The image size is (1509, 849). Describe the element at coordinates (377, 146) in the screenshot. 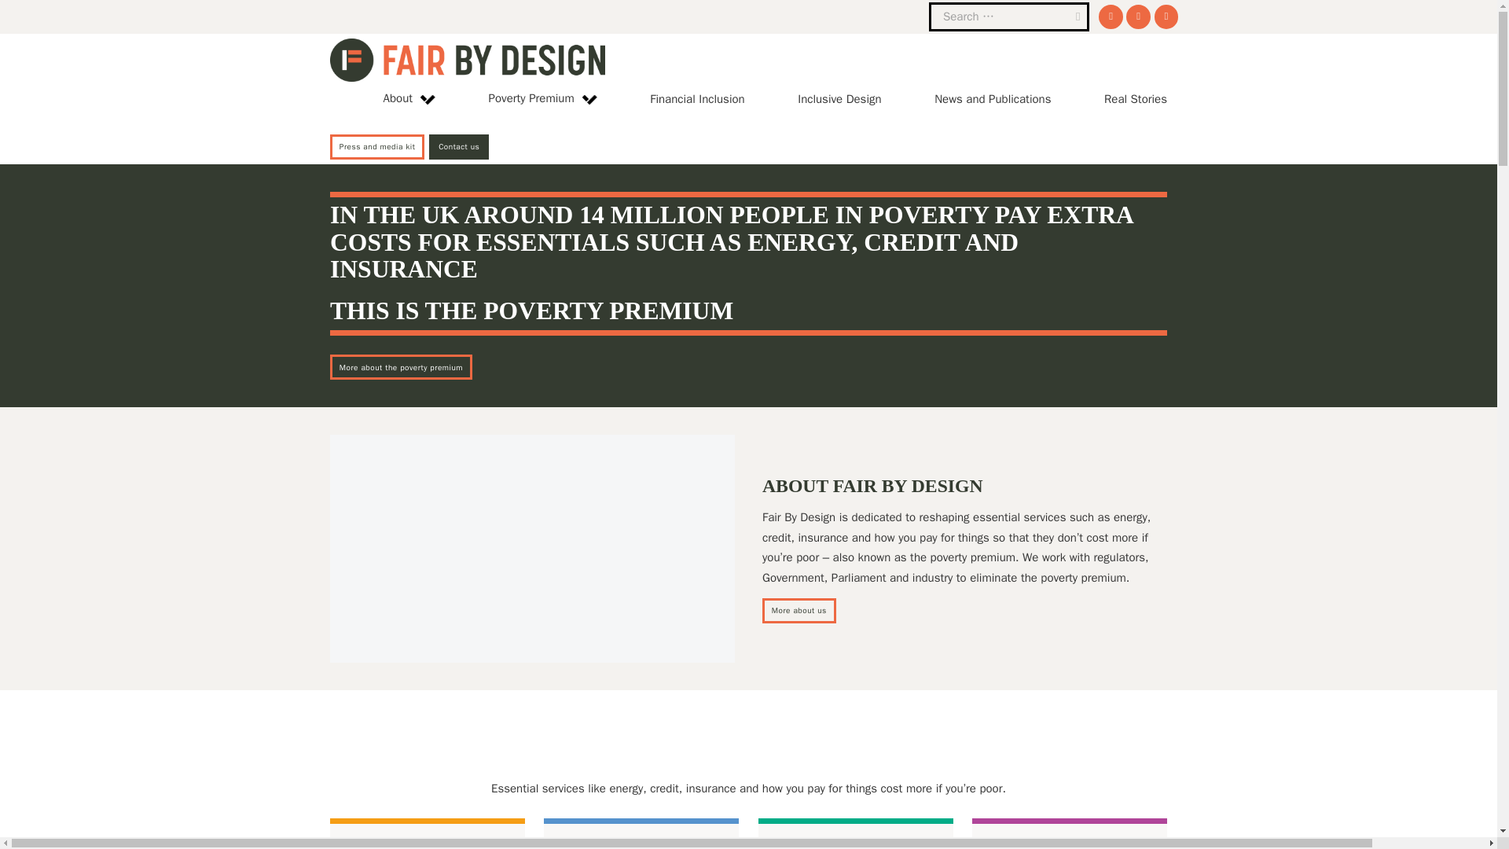

I see `Press and media kit` at that location.